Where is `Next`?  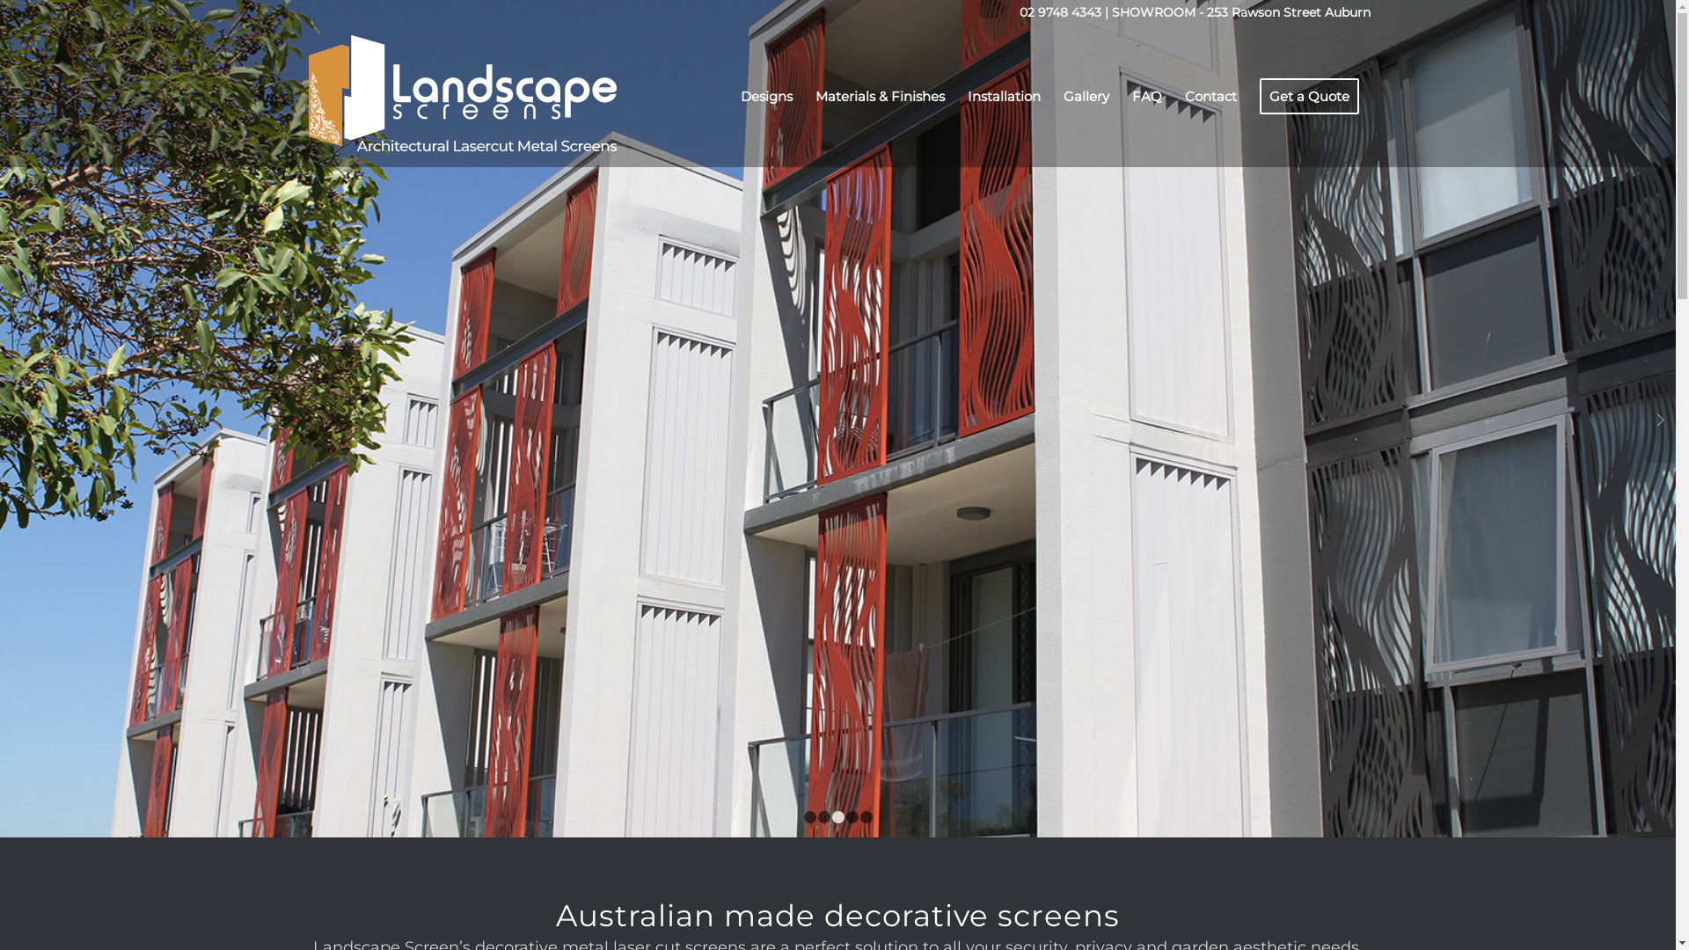
Next is located at coordinates (1661, 419).